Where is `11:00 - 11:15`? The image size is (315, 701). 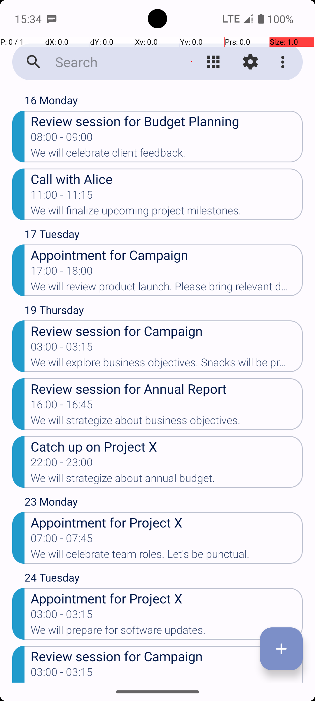 11:00 - 11:15 is located at coordinates (62, 197).